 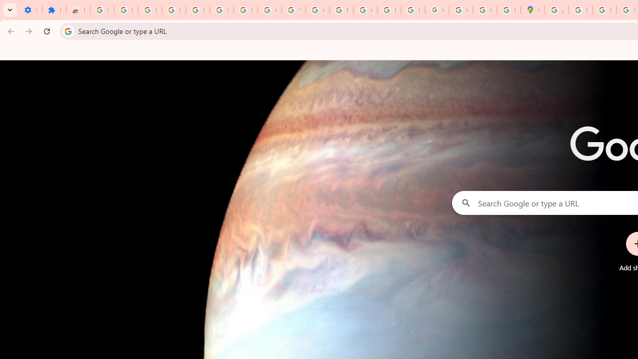 I want to click on https://scholar.google.com/, so click(x=341, y=10).